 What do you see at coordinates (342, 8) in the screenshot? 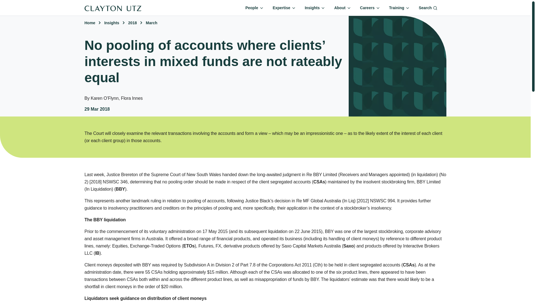
I see `About` at bounding box center [342, 8].